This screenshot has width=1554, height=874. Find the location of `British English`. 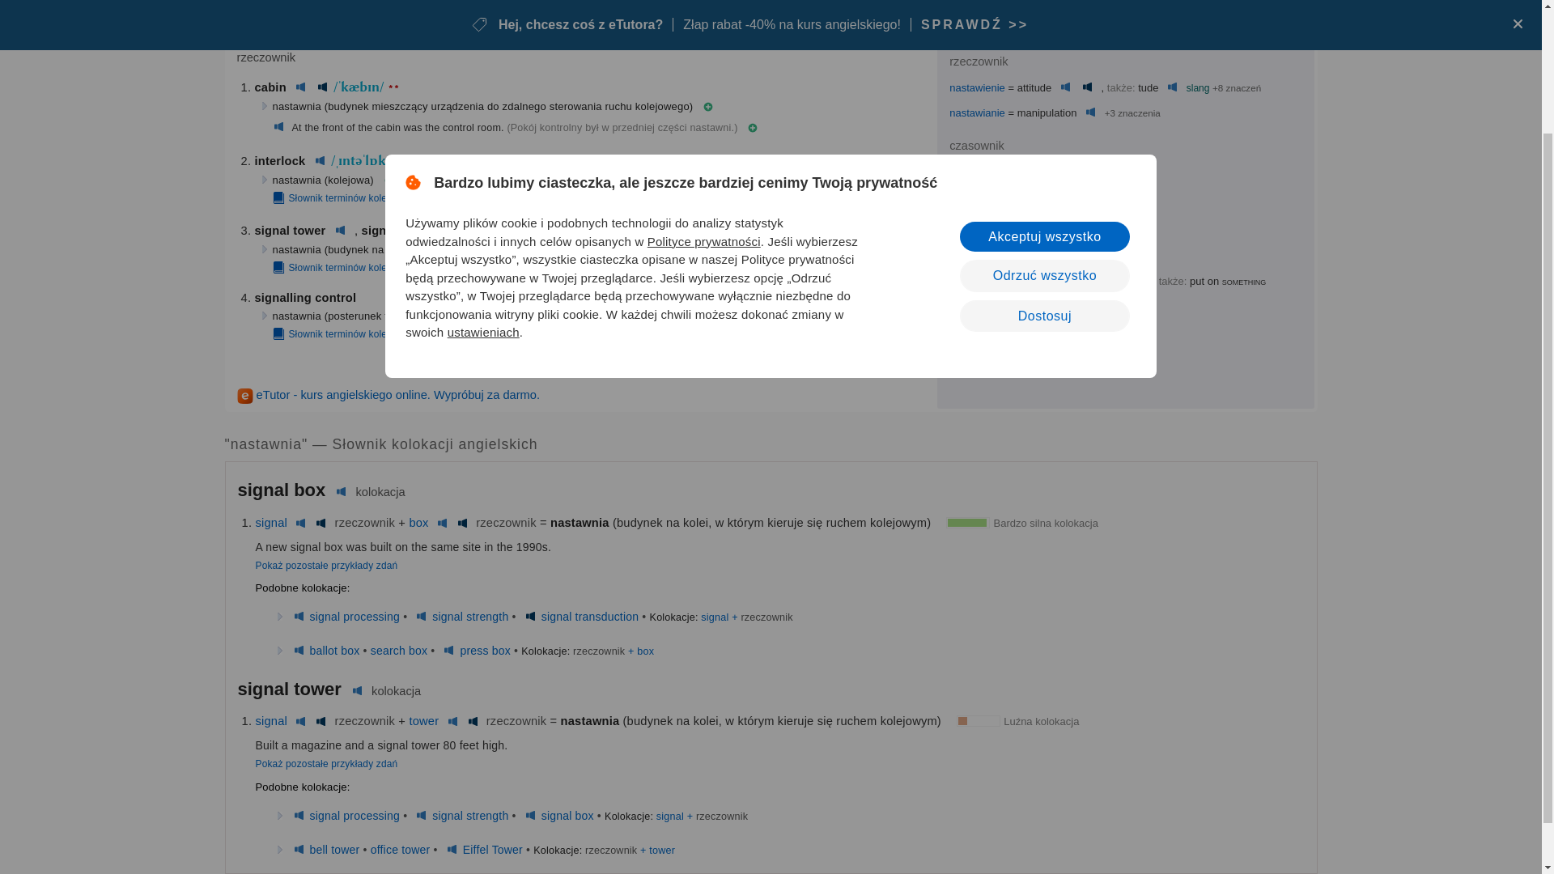

British English is located at coordinates (1065, 87).